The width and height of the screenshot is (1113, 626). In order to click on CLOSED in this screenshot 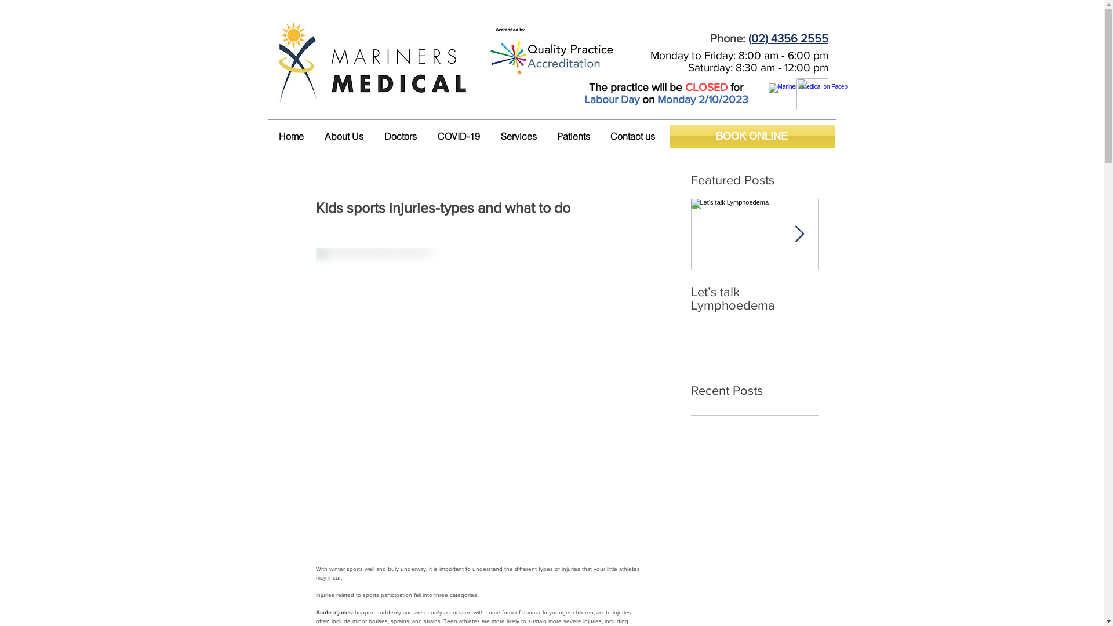, I will do `click(706, 87)`.